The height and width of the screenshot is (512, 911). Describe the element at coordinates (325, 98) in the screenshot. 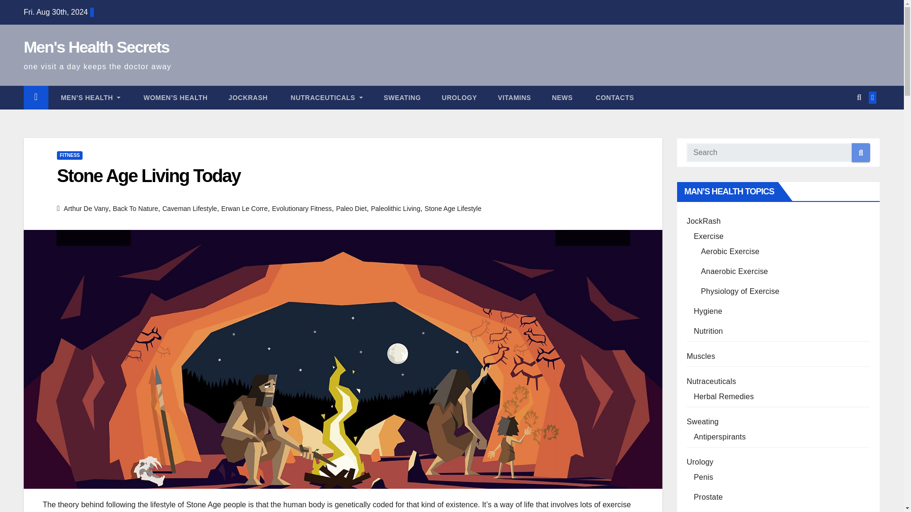

I see ` NUTRACEUTICALS` at that location.